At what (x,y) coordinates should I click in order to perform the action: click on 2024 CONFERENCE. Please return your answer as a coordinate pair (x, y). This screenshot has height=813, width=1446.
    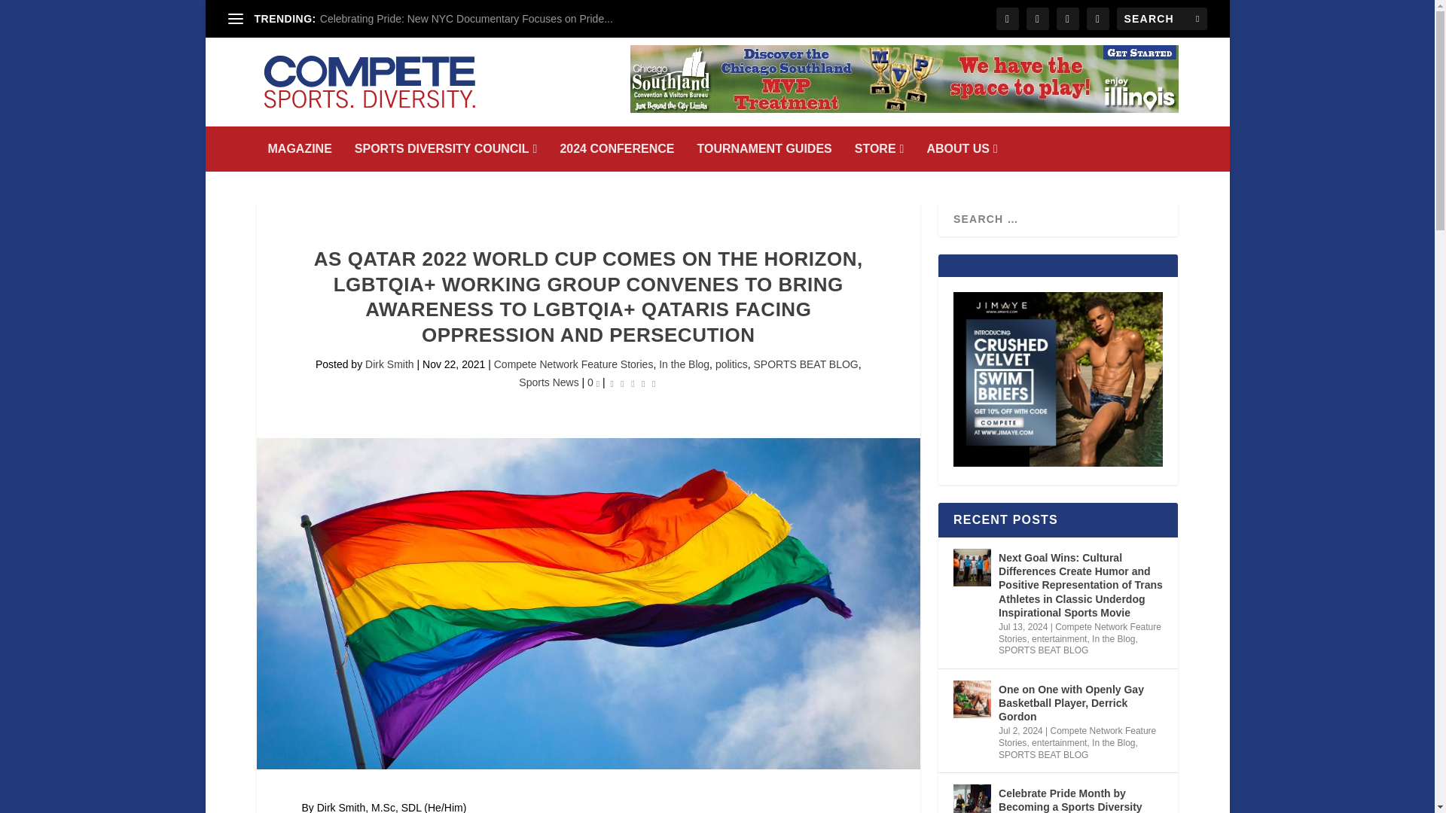
    Looking at the image, I should click on (616, 149).